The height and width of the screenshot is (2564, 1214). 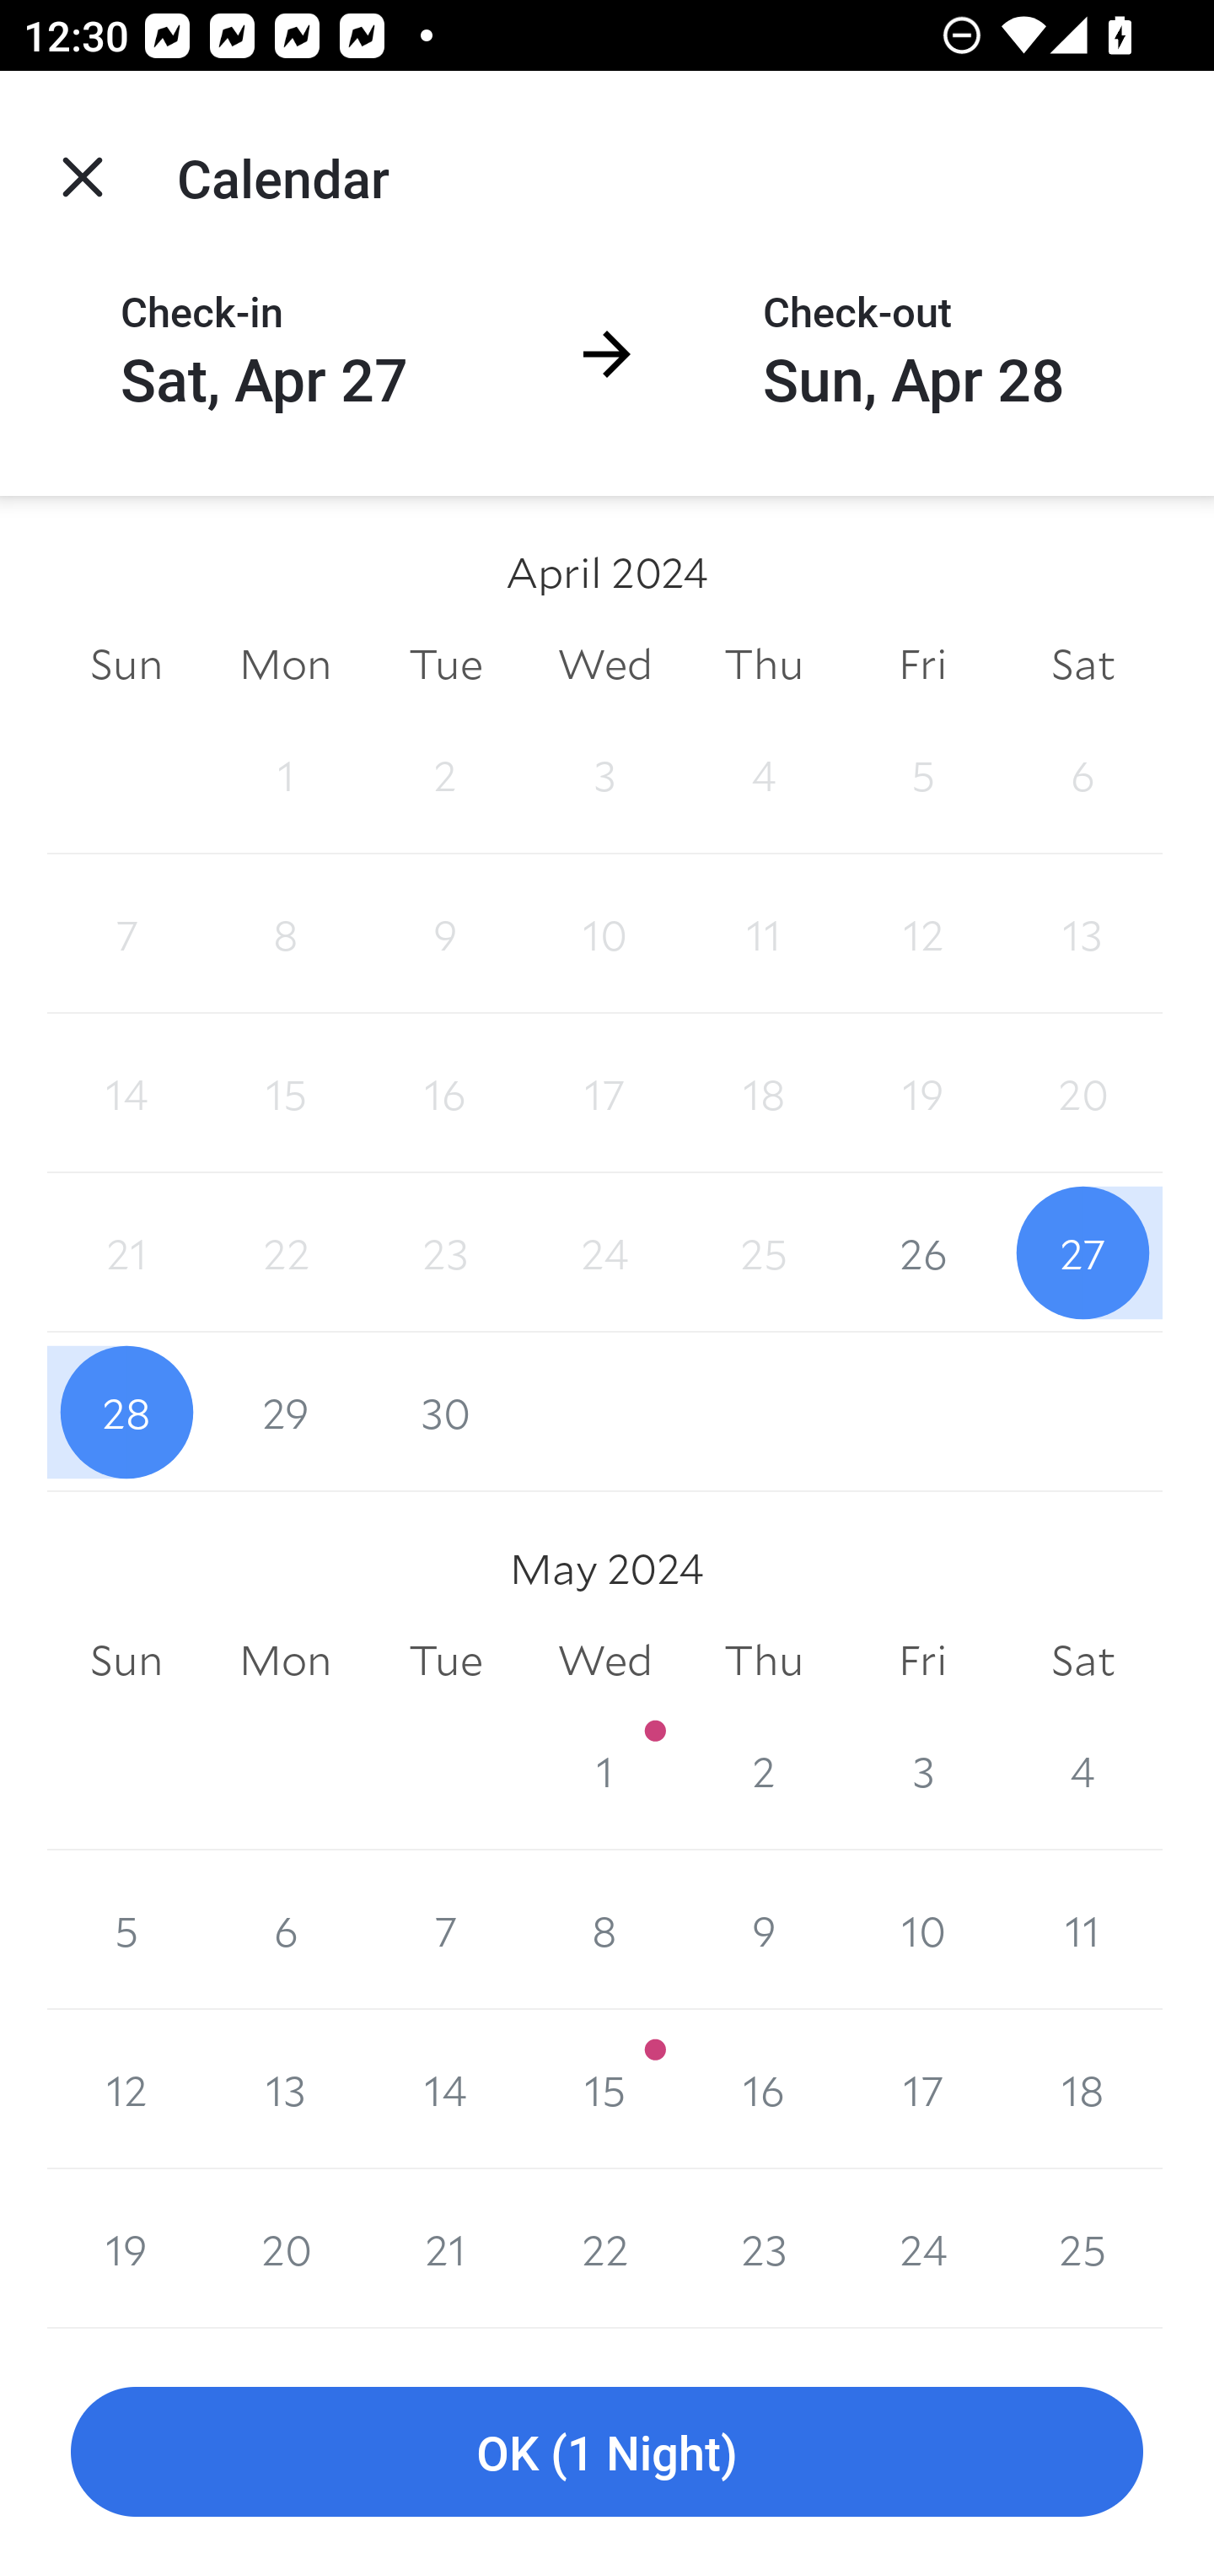 What do you see at coordinates (764, 933) in the screenshot?
I see `11 11 April 2024` at bounding box center [764, 933].